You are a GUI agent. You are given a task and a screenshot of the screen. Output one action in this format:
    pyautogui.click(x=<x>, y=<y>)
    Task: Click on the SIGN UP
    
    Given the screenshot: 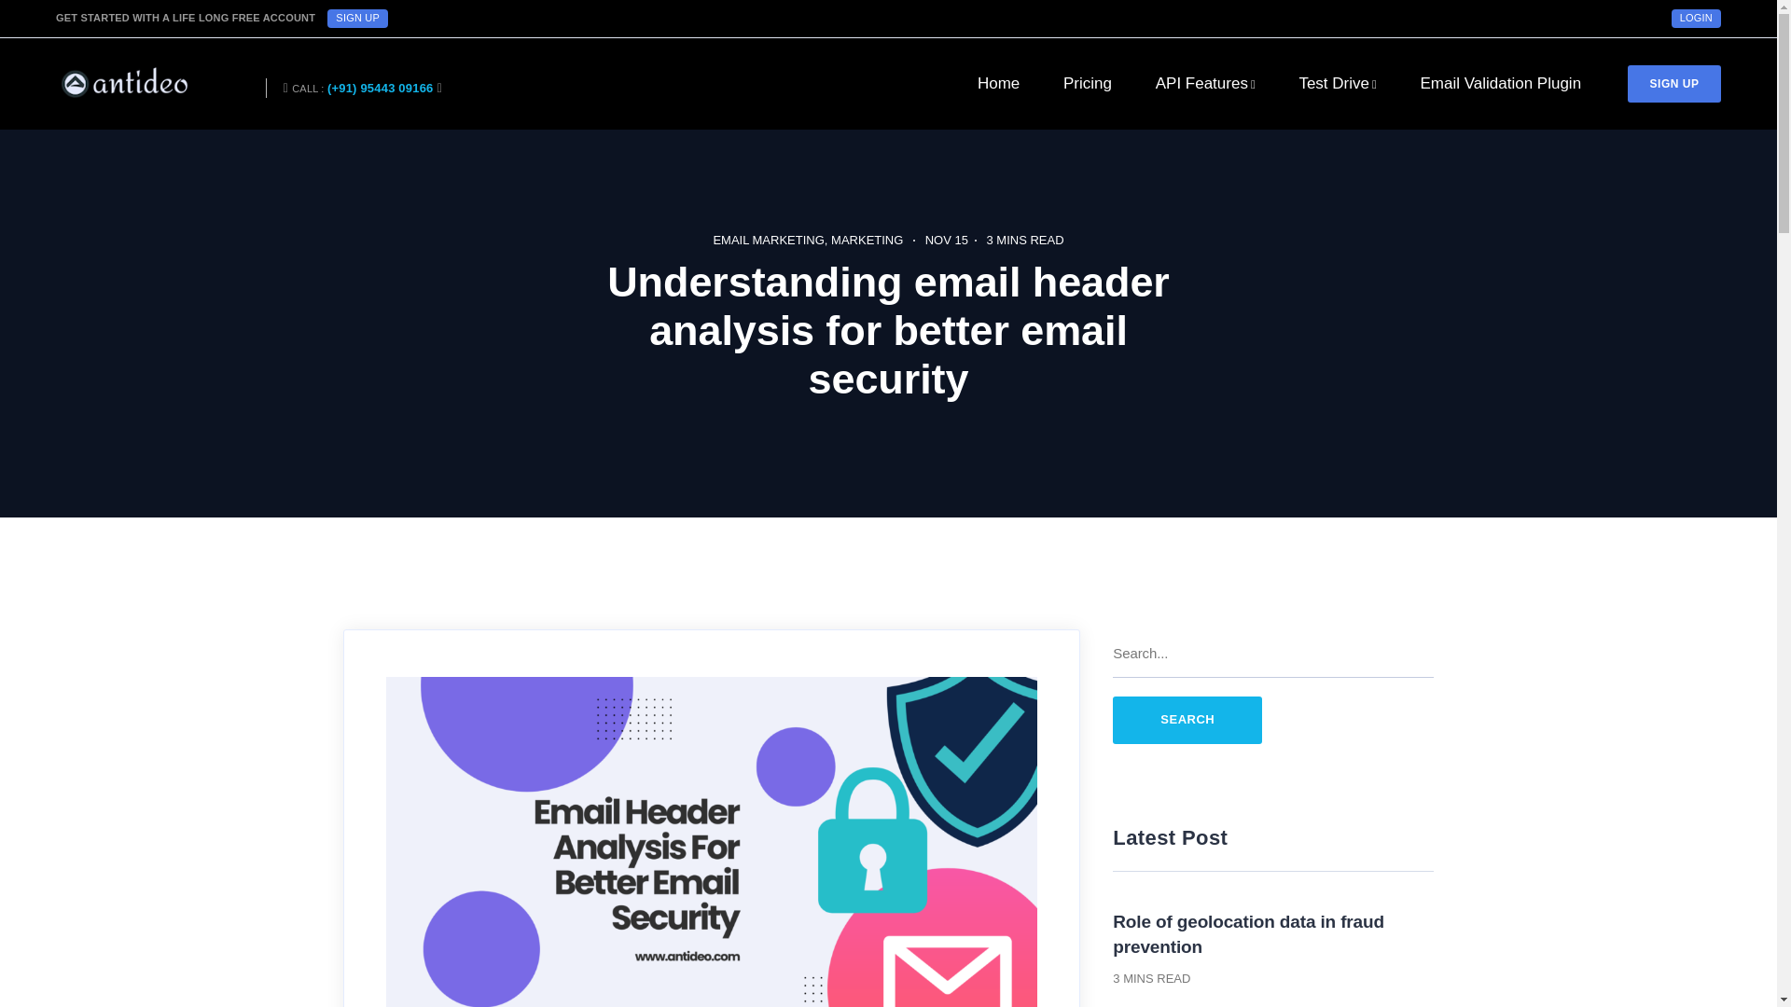 What is the action you would take?
    pyautogui.click(x=358, y=19)
    